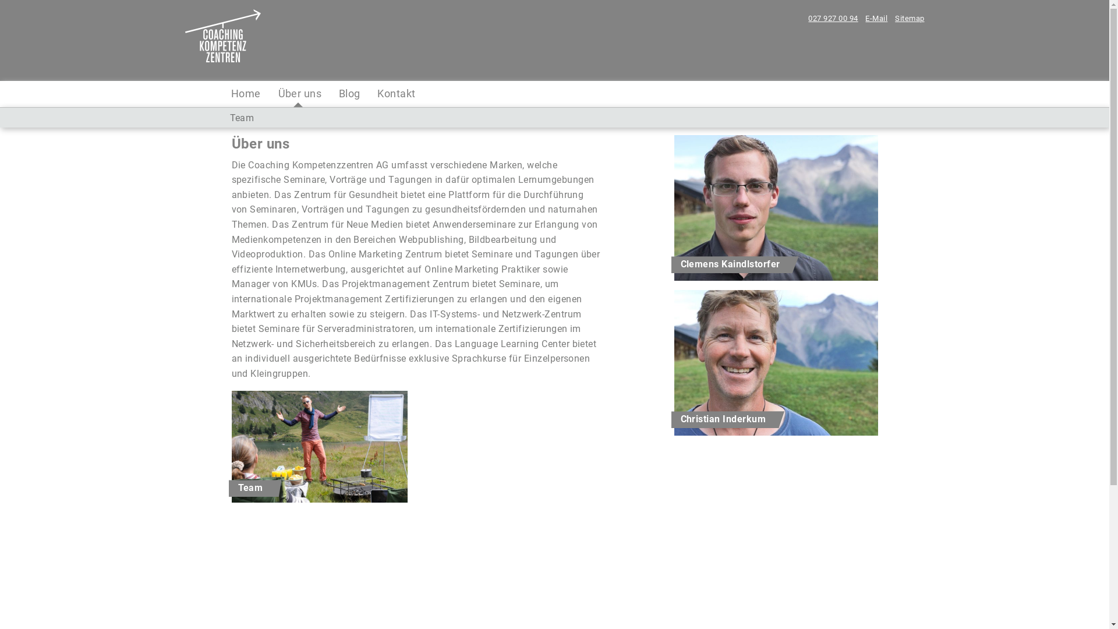  I want to click on E-Mail, so click(877, 19).